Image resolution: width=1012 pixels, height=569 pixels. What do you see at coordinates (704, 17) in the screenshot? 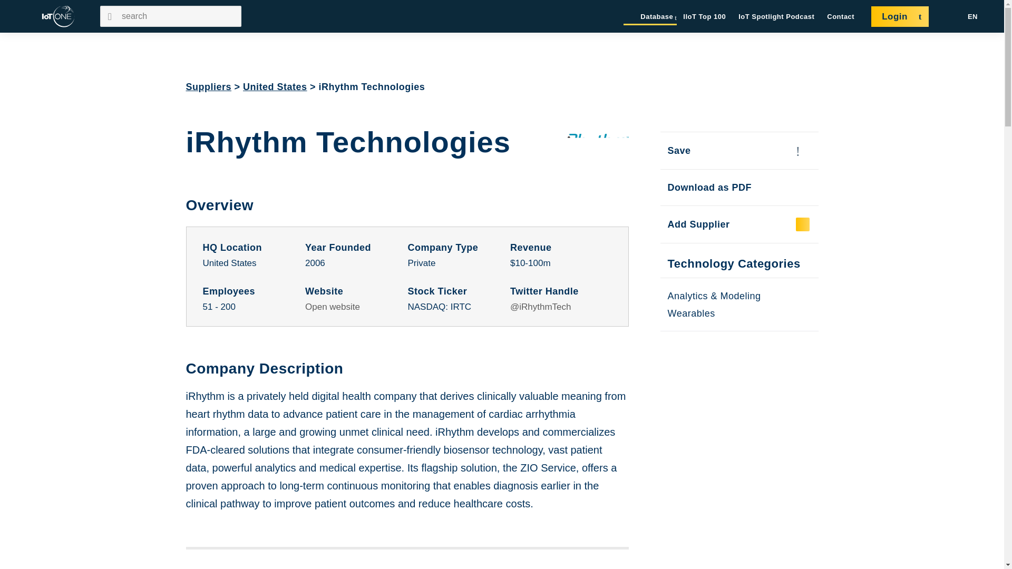
I see `IIoT Top 100` at bounding box center [704, 17].